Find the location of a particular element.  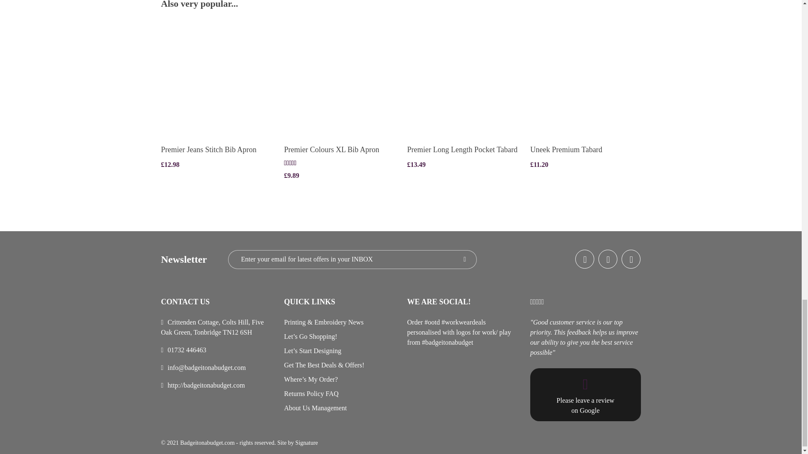

website is located at coordinates (206, 385).